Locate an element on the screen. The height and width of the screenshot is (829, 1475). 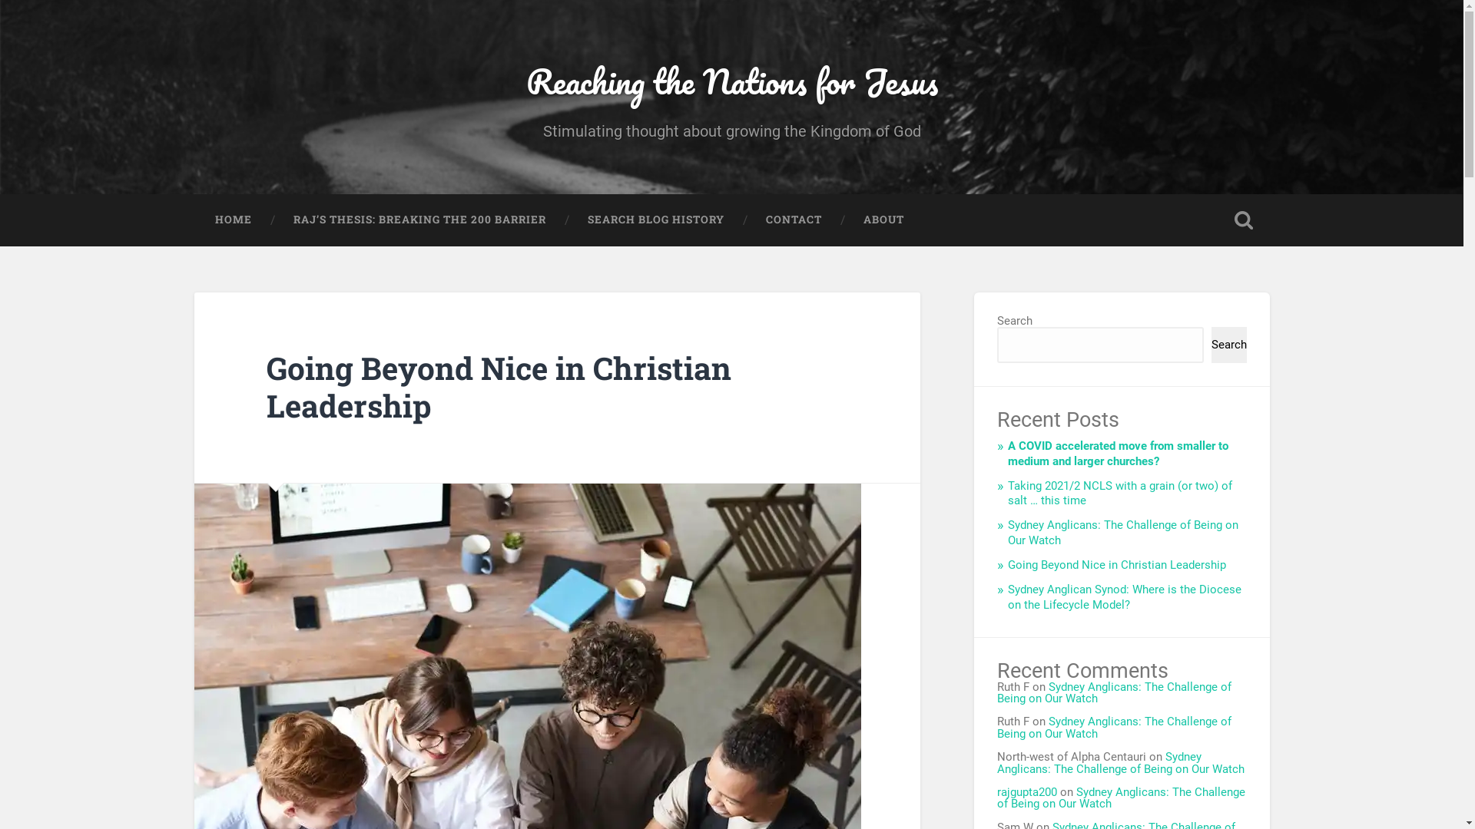
Sydney Anglicans: The Challenge of Being on Our Watch is located at coordinates (1114, 728).